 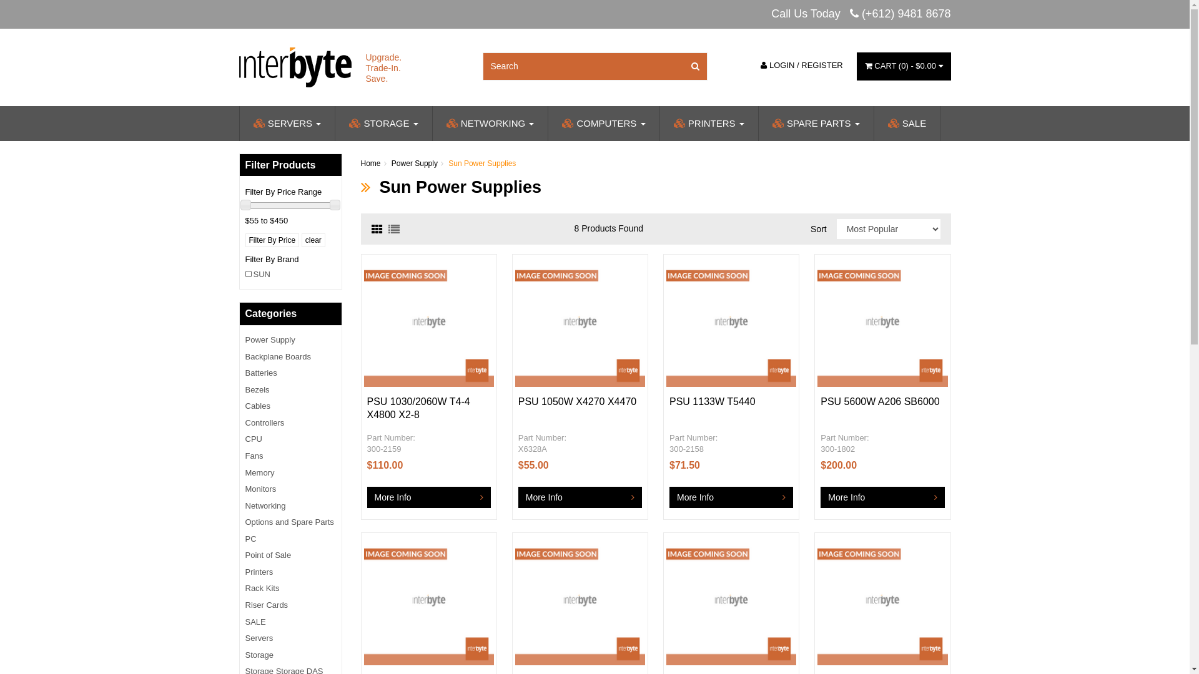 What do you see at coordinates (291, 489) in the screenshot?
I see `Monitors` at bounding box center [291, 489].